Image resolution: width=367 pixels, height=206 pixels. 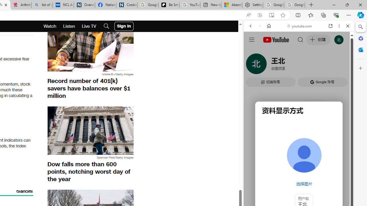 I want to click on Microsoft 365, so click(x=361, y=38).